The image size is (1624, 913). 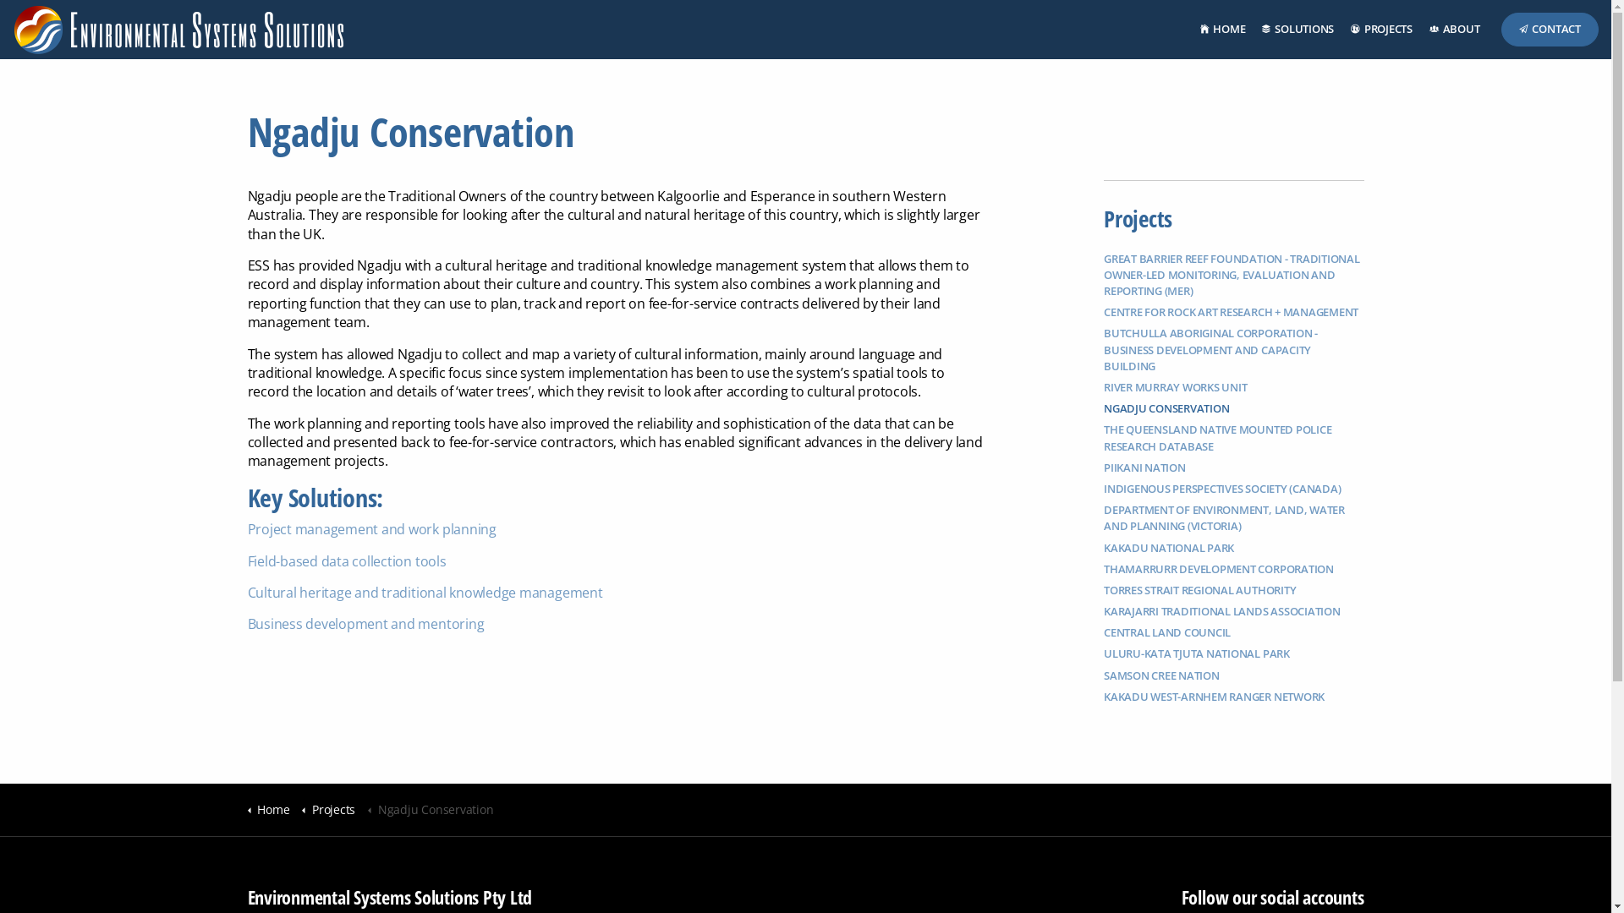 I want to click on RIVER MURRAY WORKS UNIT, so click(x=1234, y=387).